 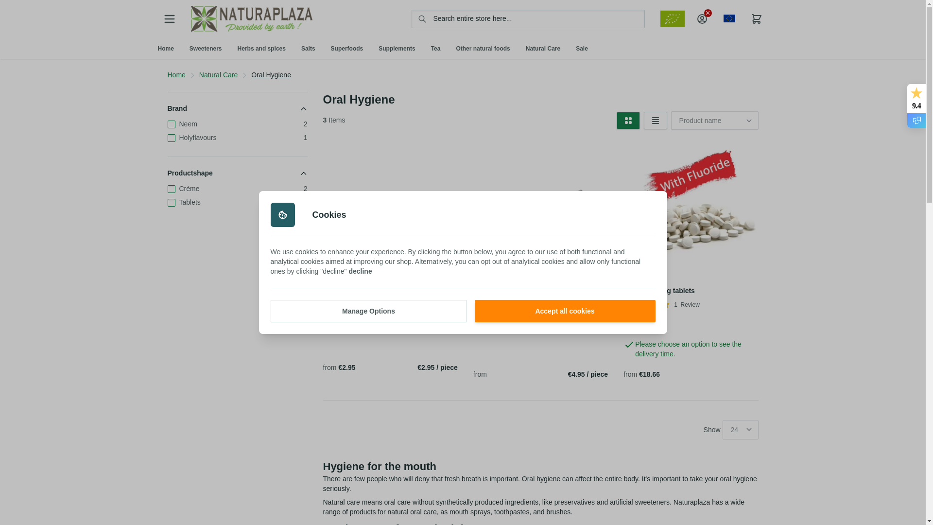 What do you see at coordinates (206, 48) in the screenshot?
I see `Sweeteners` at bounding box center [206, 48].